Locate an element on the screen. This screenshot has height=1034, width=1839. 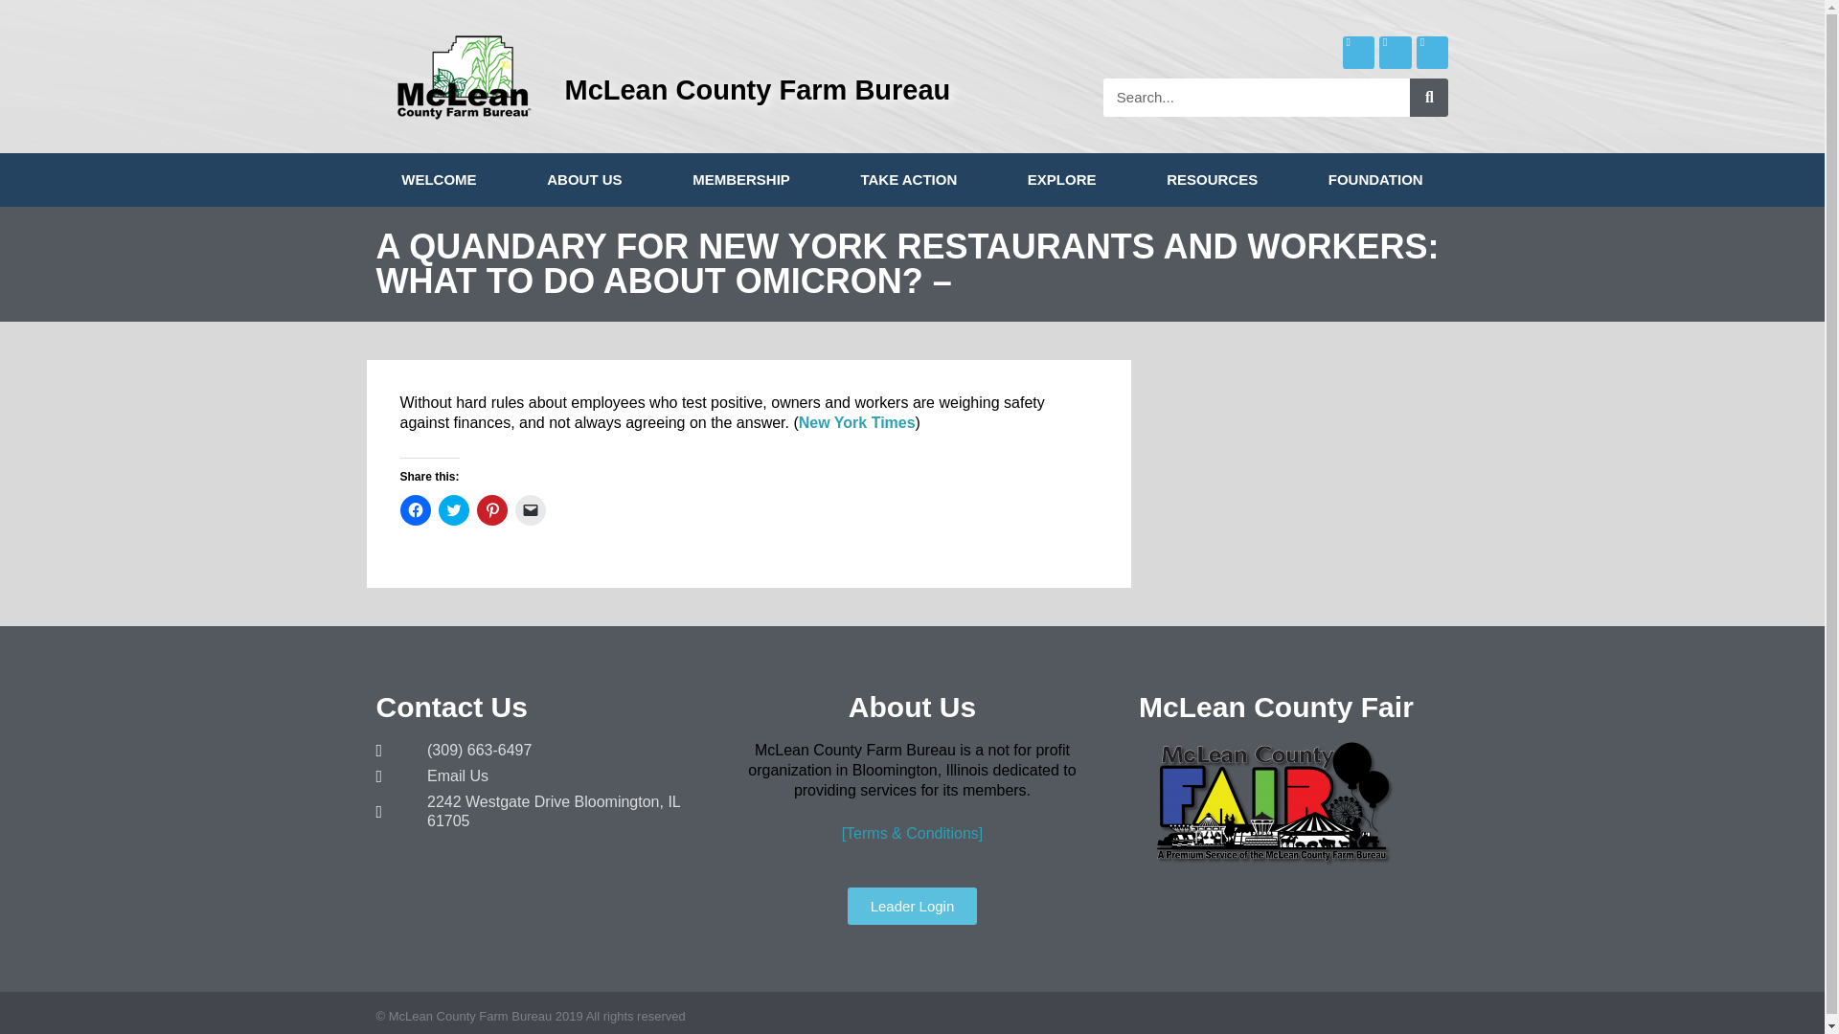
Click to email a link to a friend is located at coordinates (531, 509).